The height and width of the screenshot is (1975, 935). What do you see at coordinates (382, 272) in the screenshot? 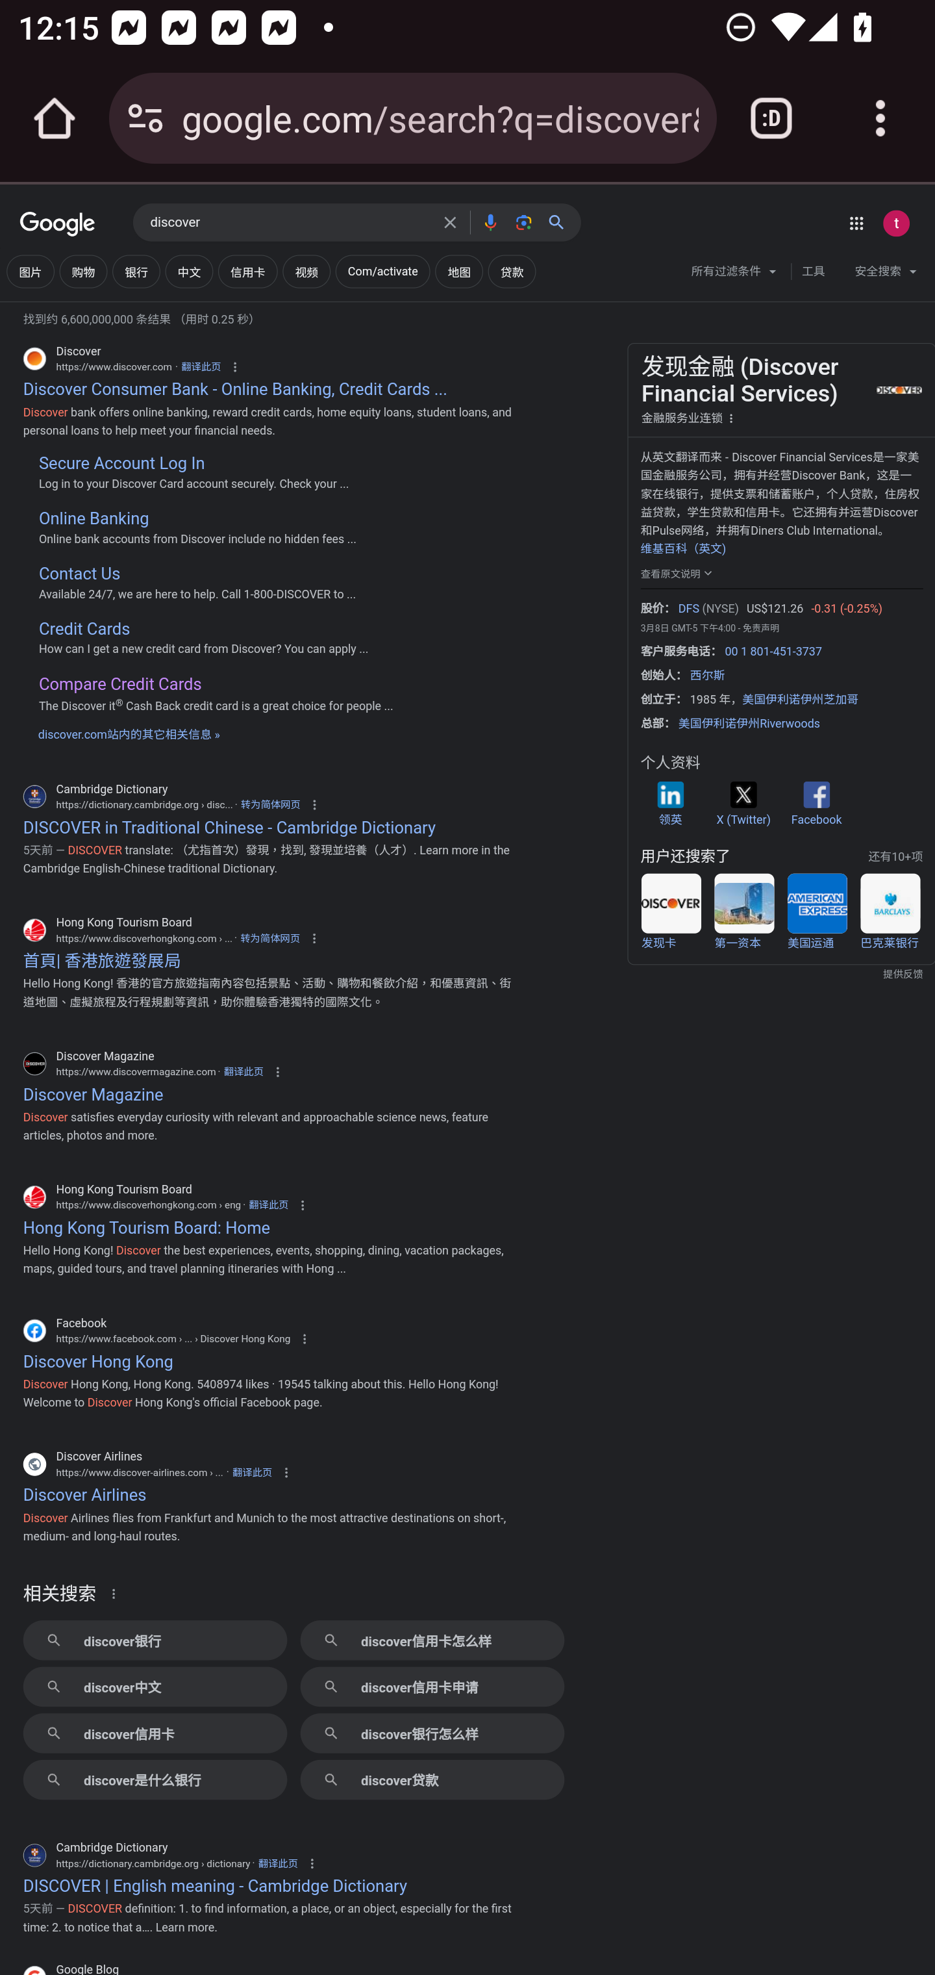
I see `添加“Com/activate” Com/activate` at bounding box center [382, 272].